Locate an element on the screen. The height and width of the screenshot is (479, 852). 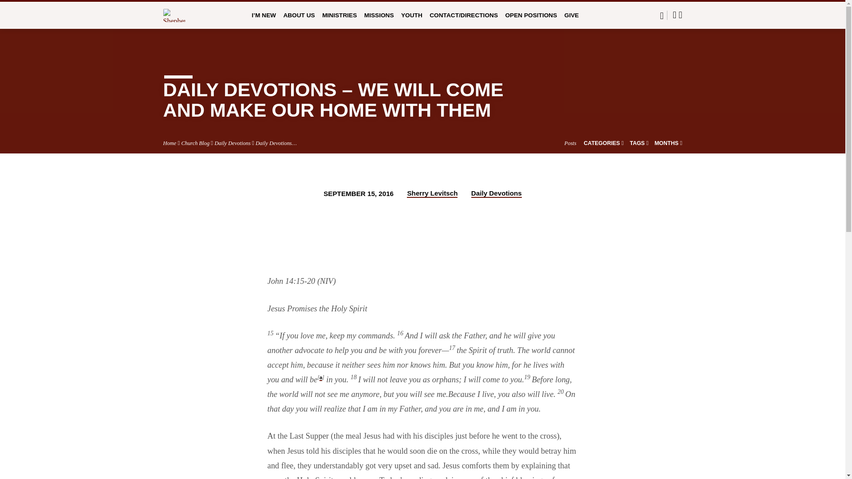
Church Blog is located at coordinates (195, 143).